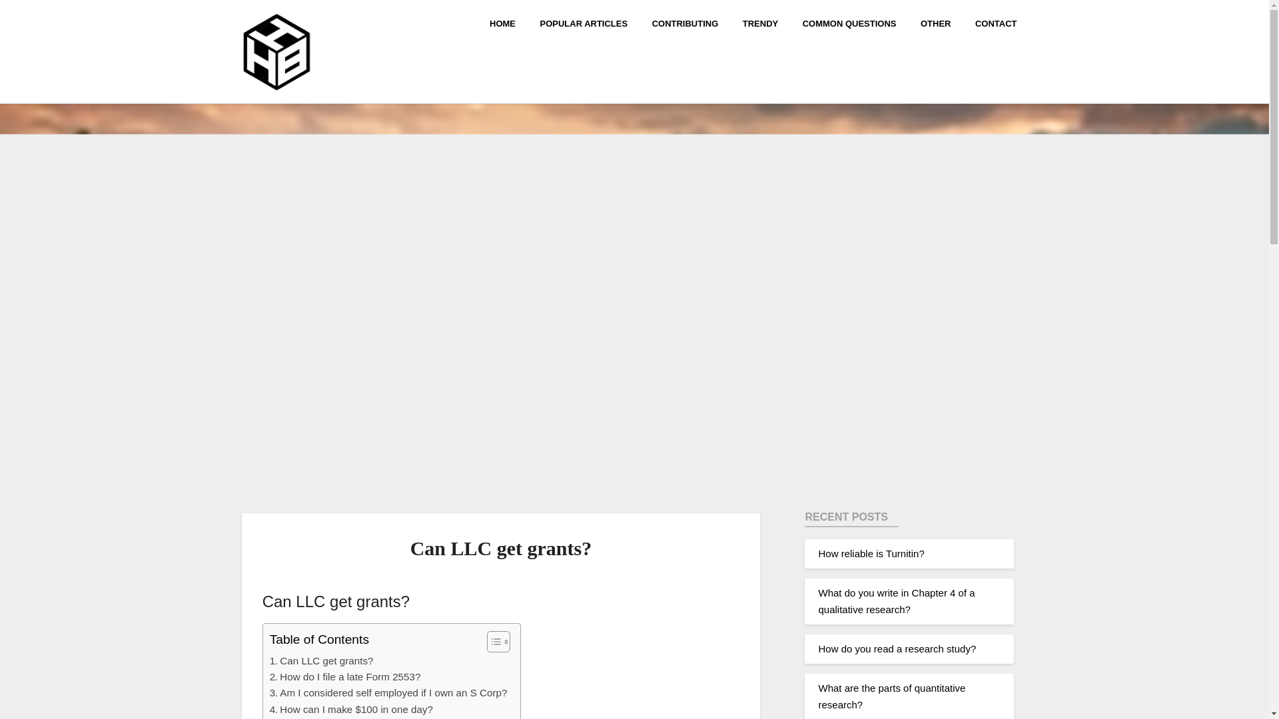  Describe the element at coordinates (508, 23) in the screenshot. I see `HOME` at that location.